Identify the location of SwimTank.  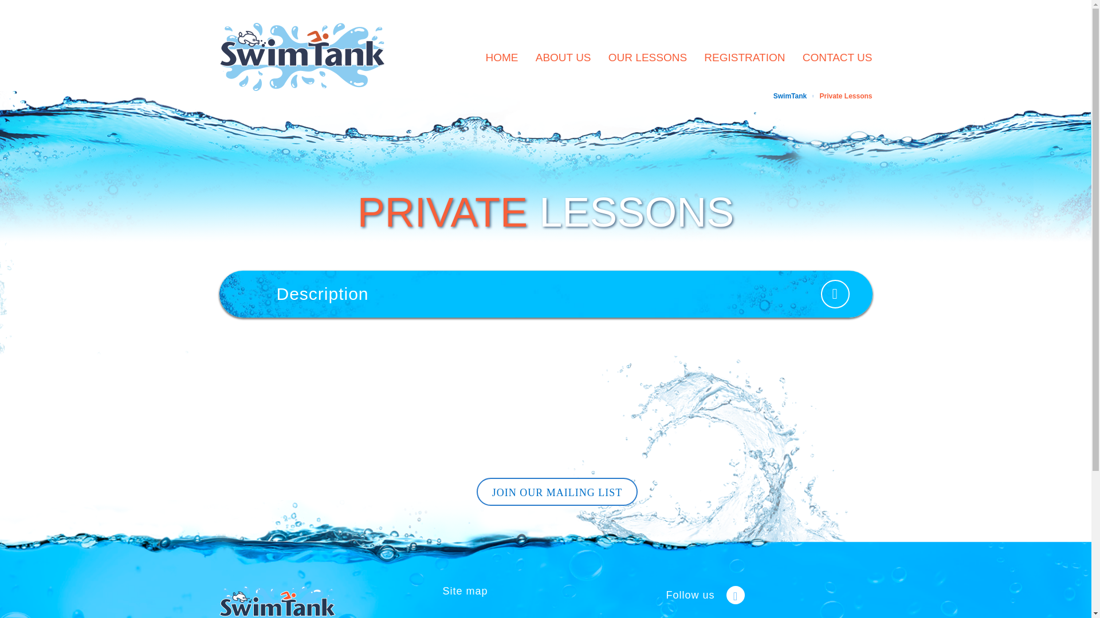
(789, 96).